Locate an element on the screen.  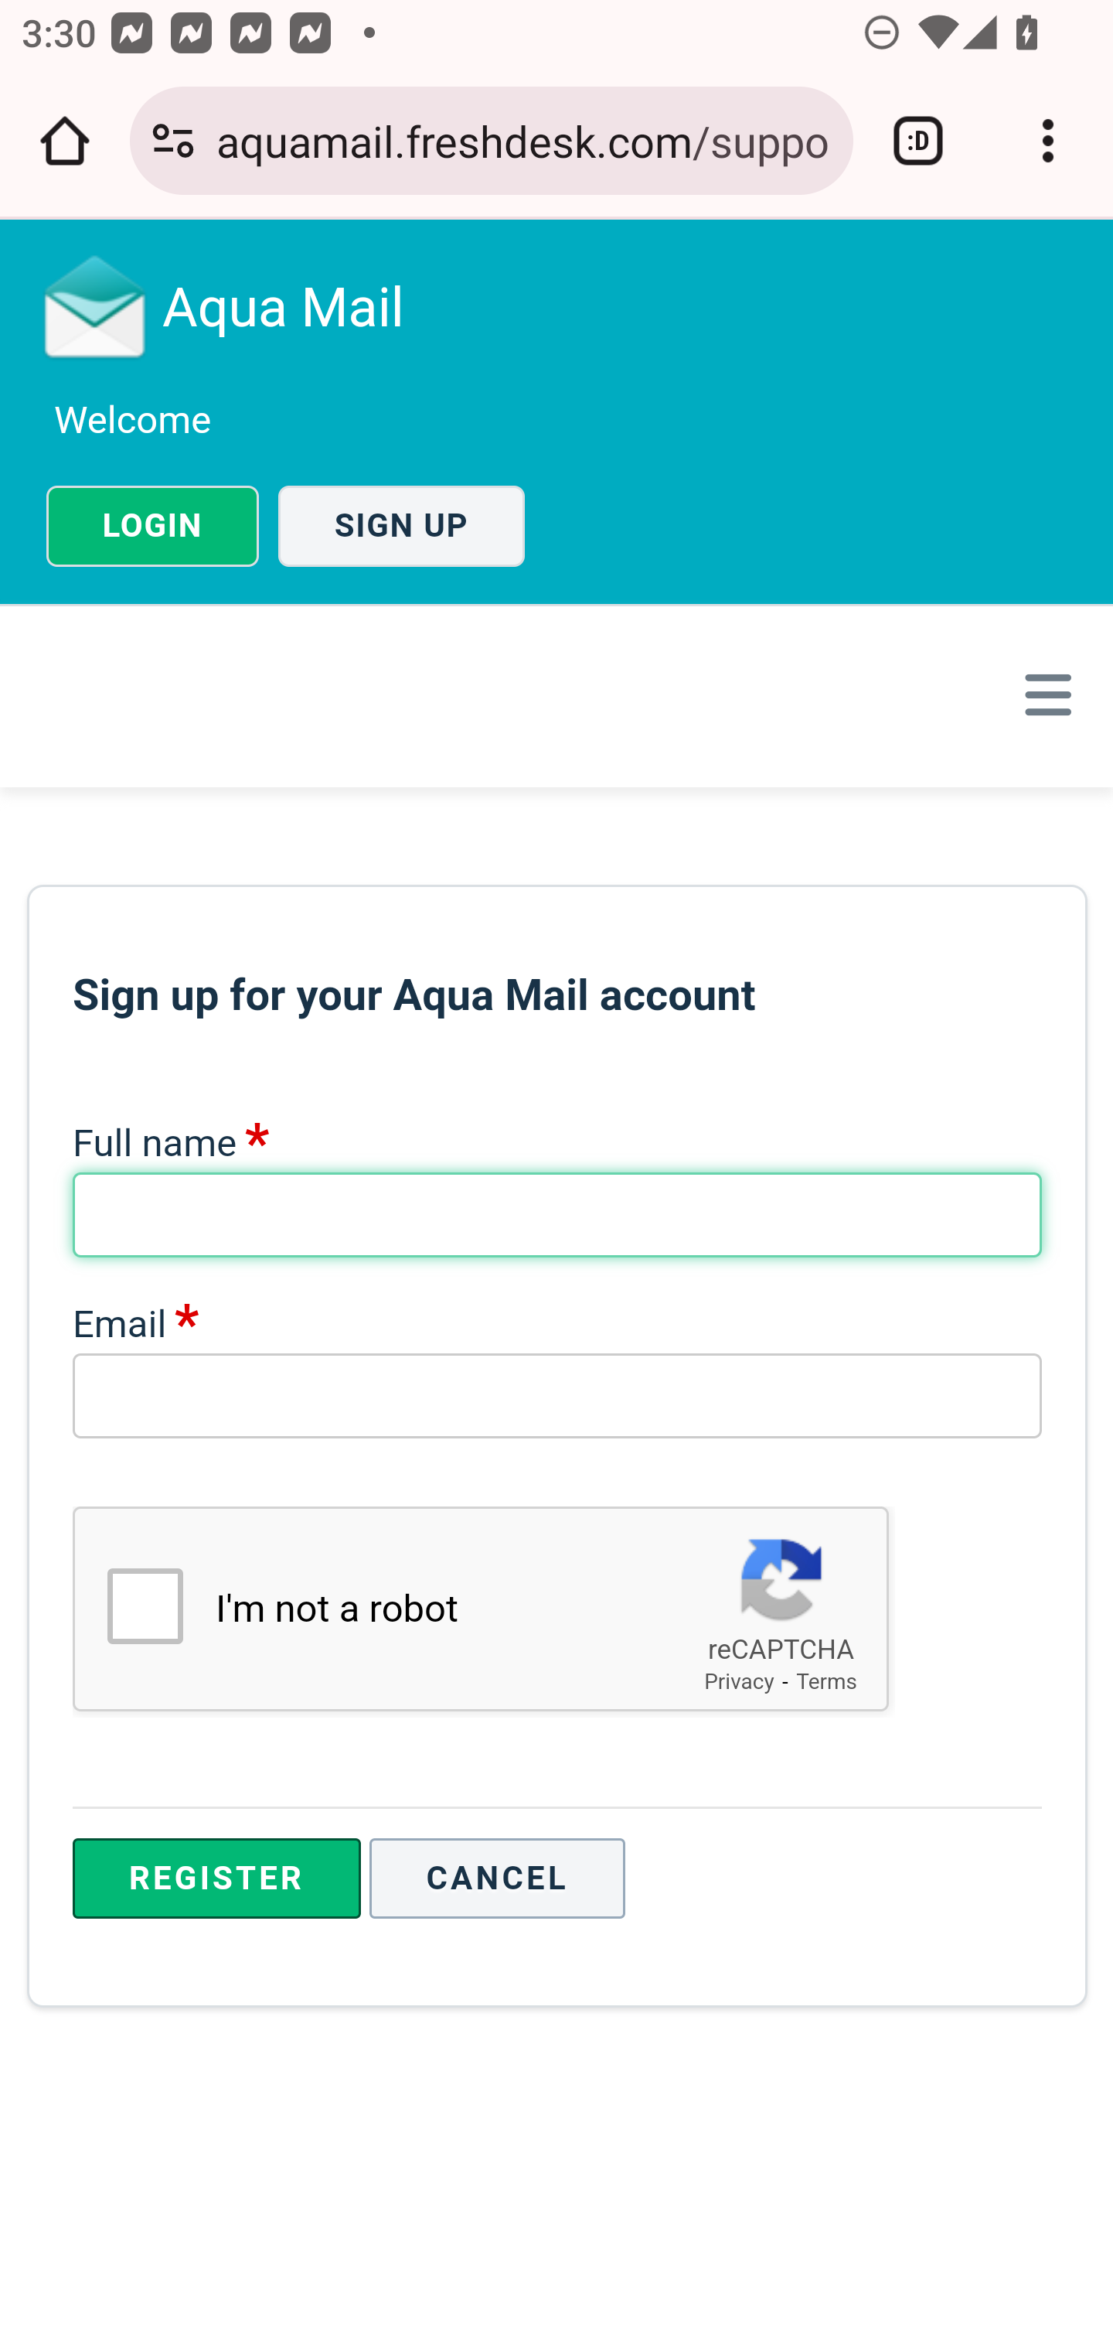
Connection is secure is located at coordinates (173, 141).